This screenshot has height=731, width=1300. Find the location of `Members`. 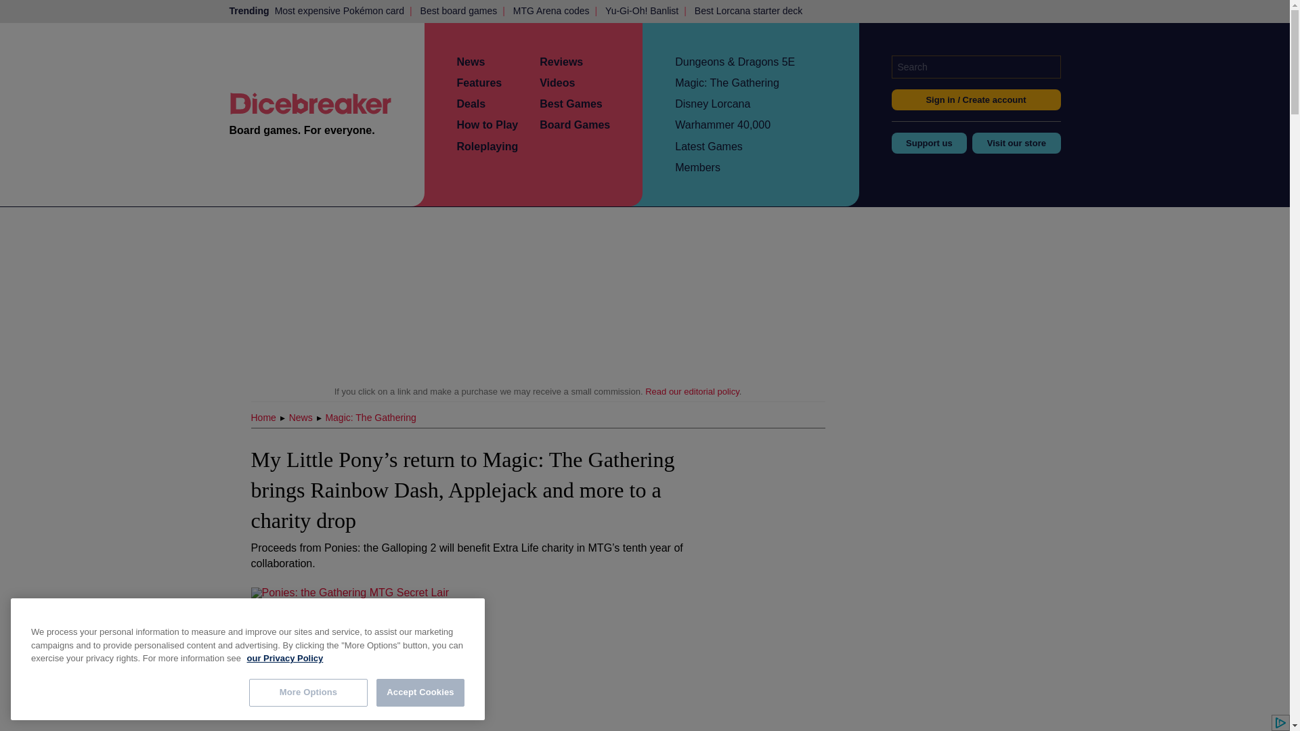

Members is located at coordinates (697, 167).